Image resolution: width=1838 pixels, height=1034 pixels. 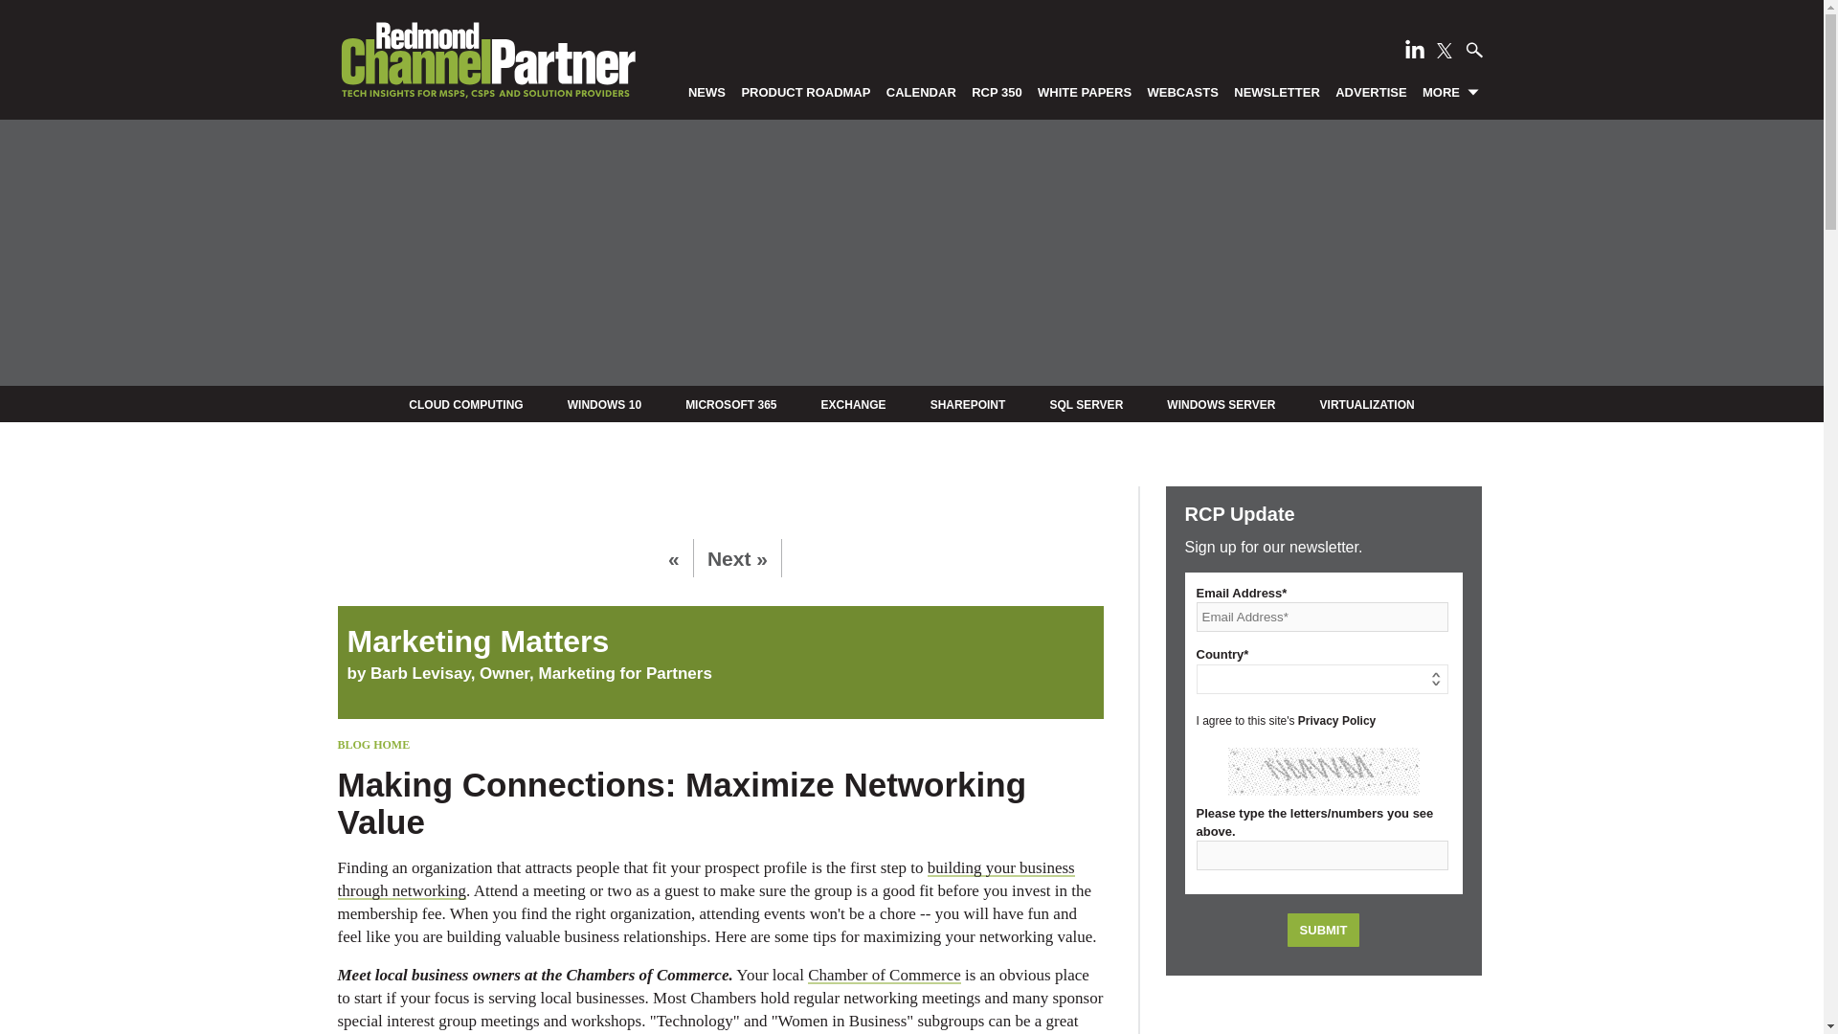 What do you see at coordinates (1451, 91) in the screenshot?
I see `MORE` at bounding box center [1451, 91].